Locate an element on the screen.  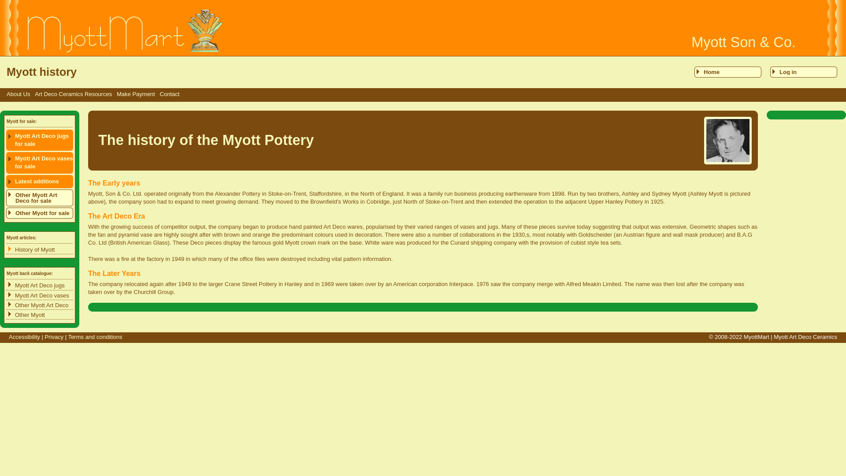
Other Myott for sale is located at coordinates (39, 212).